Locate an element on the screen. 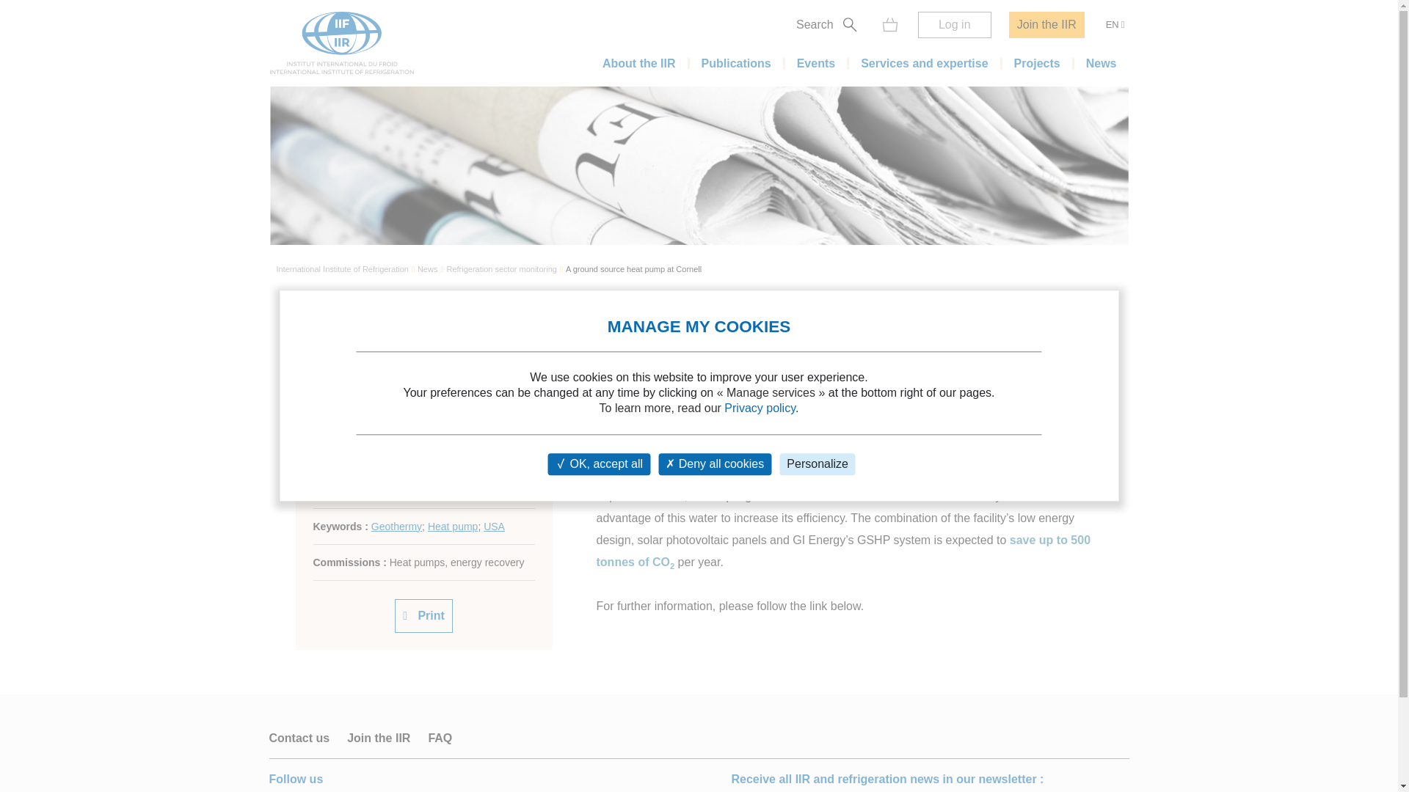 This screenshot has width=1409, height=792. EN is located at coordinates (1115, 25).